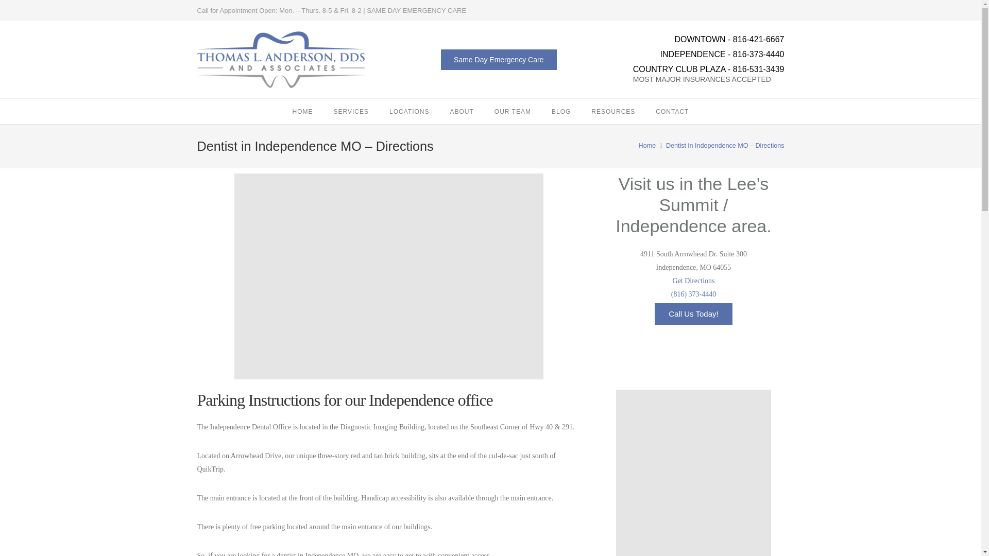 The image size is (989, 556). What do you see at coordinates (758, 39) in the screenshot?
I see `816-421-6667` at bounding box center [758, 39].